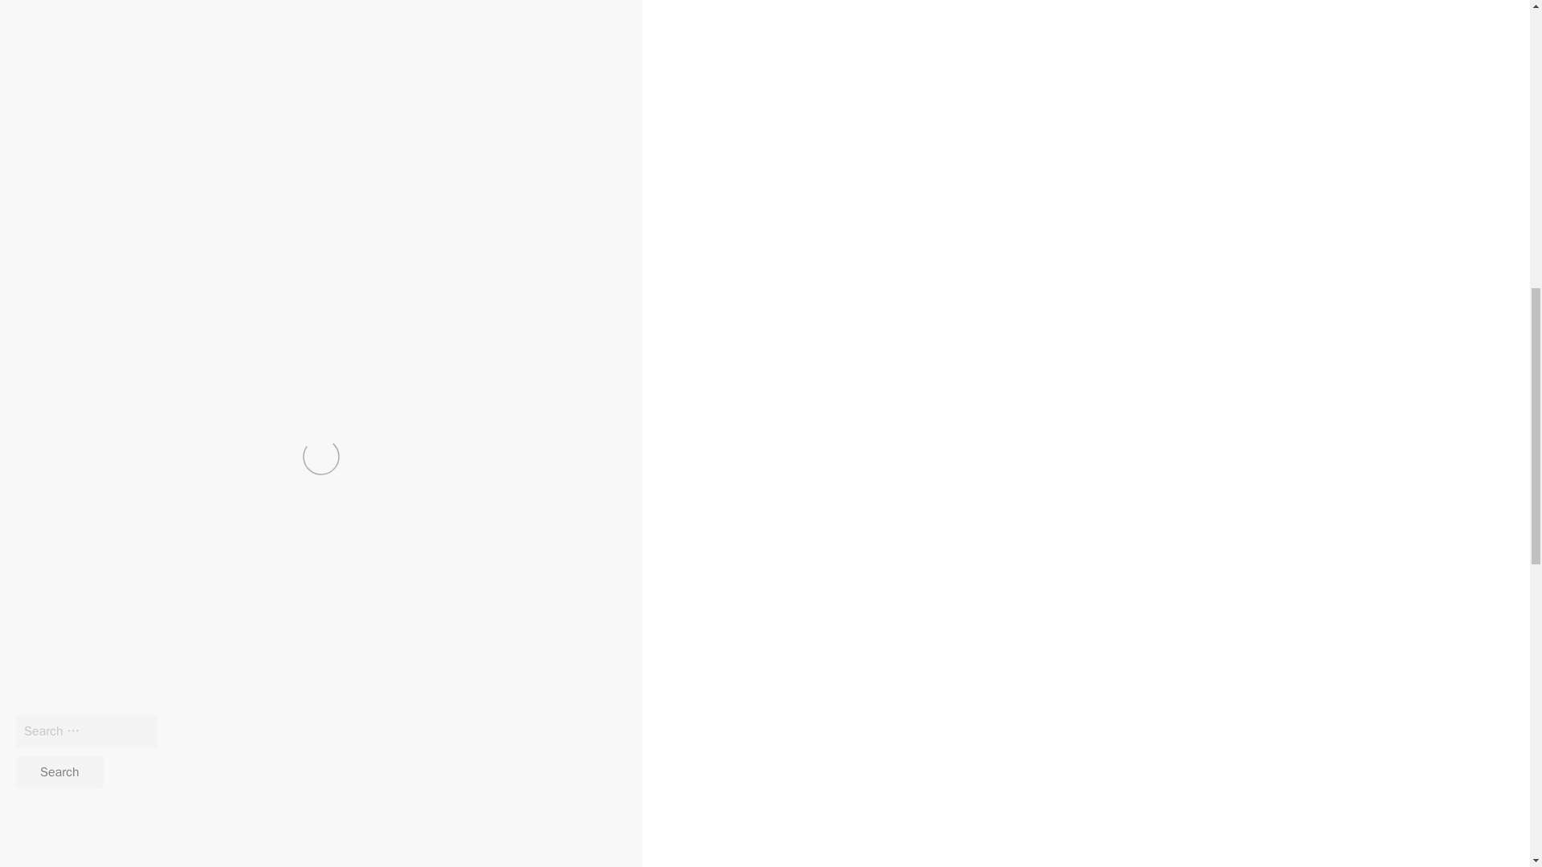  I want to click on Gambling, so click(90, 625).